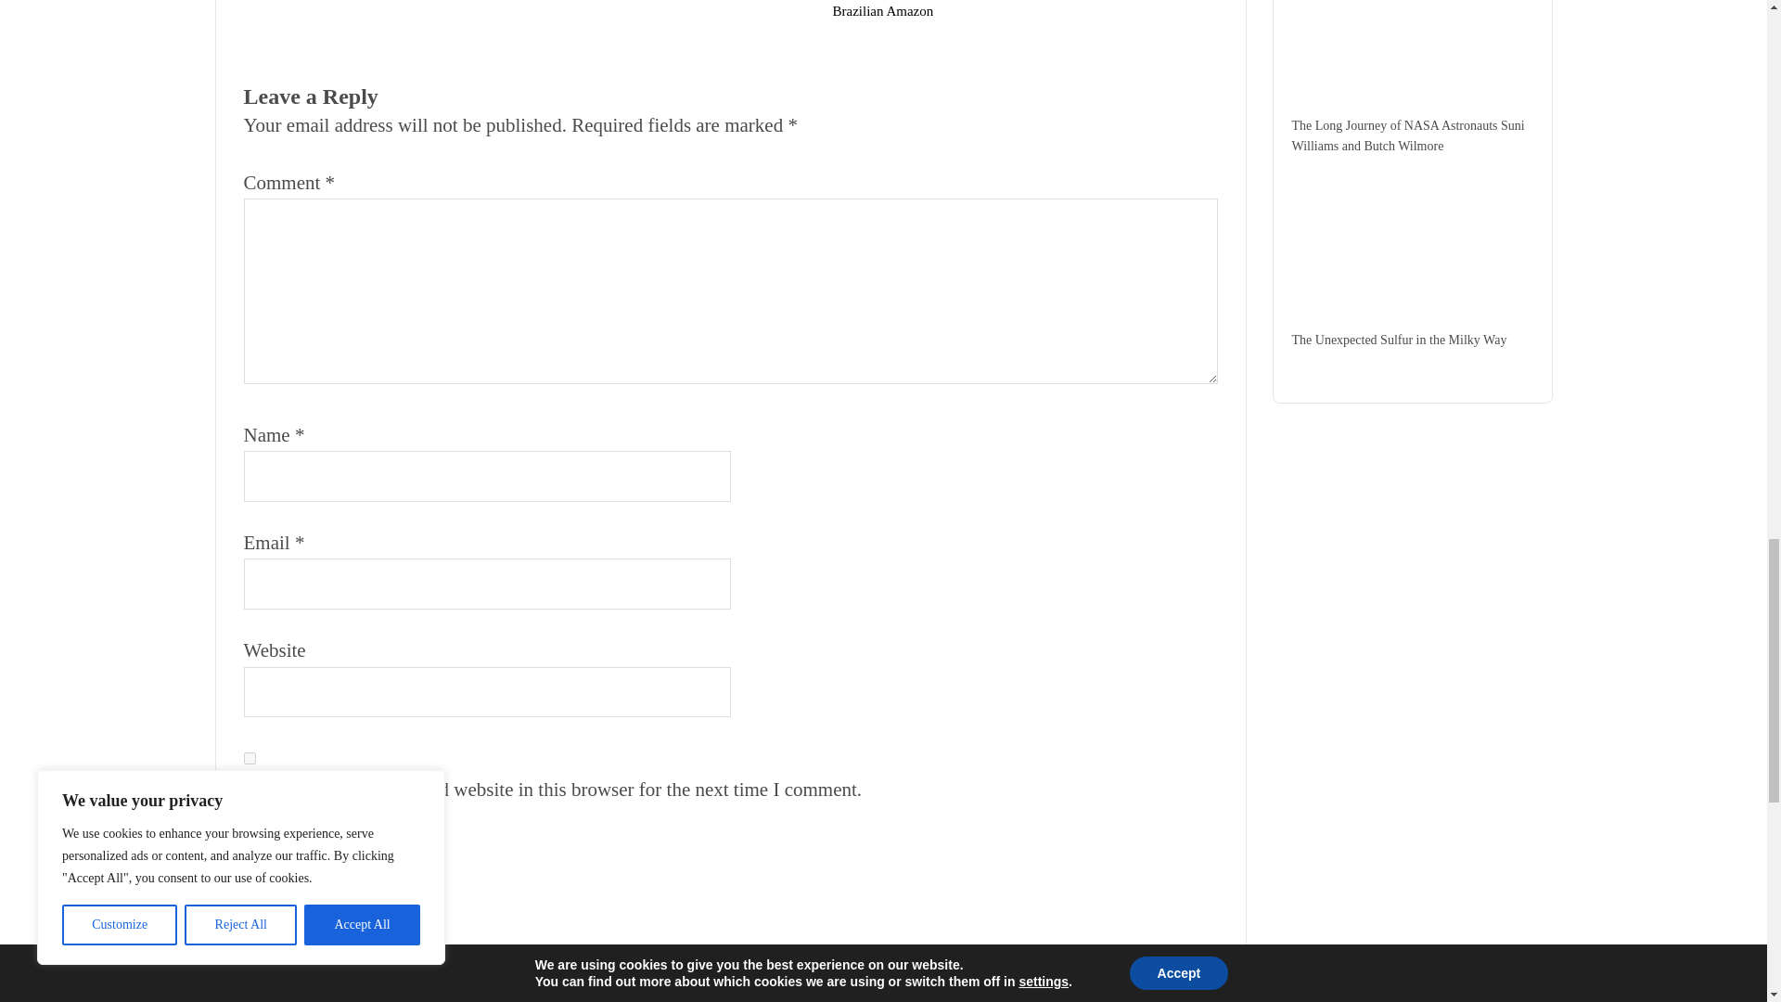  I want to click on yes, so click(249, 759).